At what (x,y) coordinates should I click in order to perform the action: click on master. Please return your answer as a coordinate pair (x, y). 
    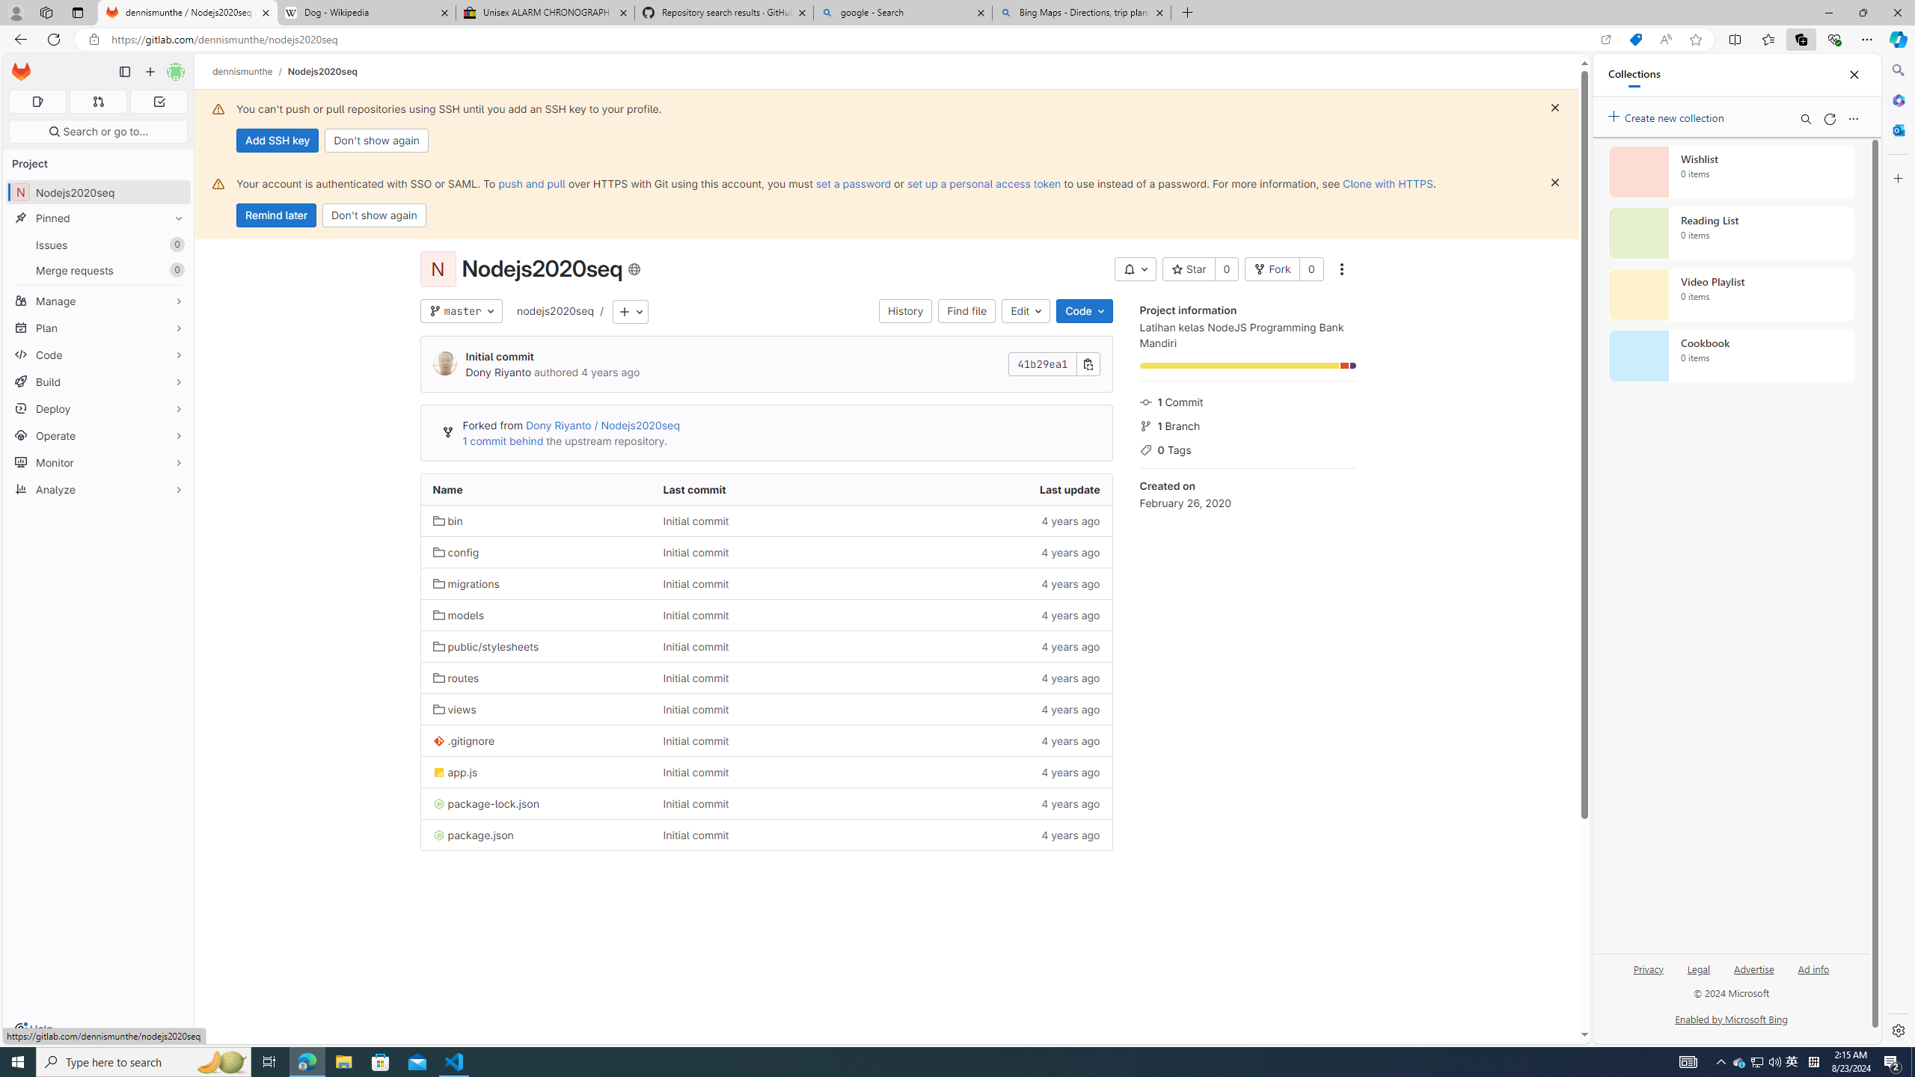
    Looking at the image, I should click on (460, 311).